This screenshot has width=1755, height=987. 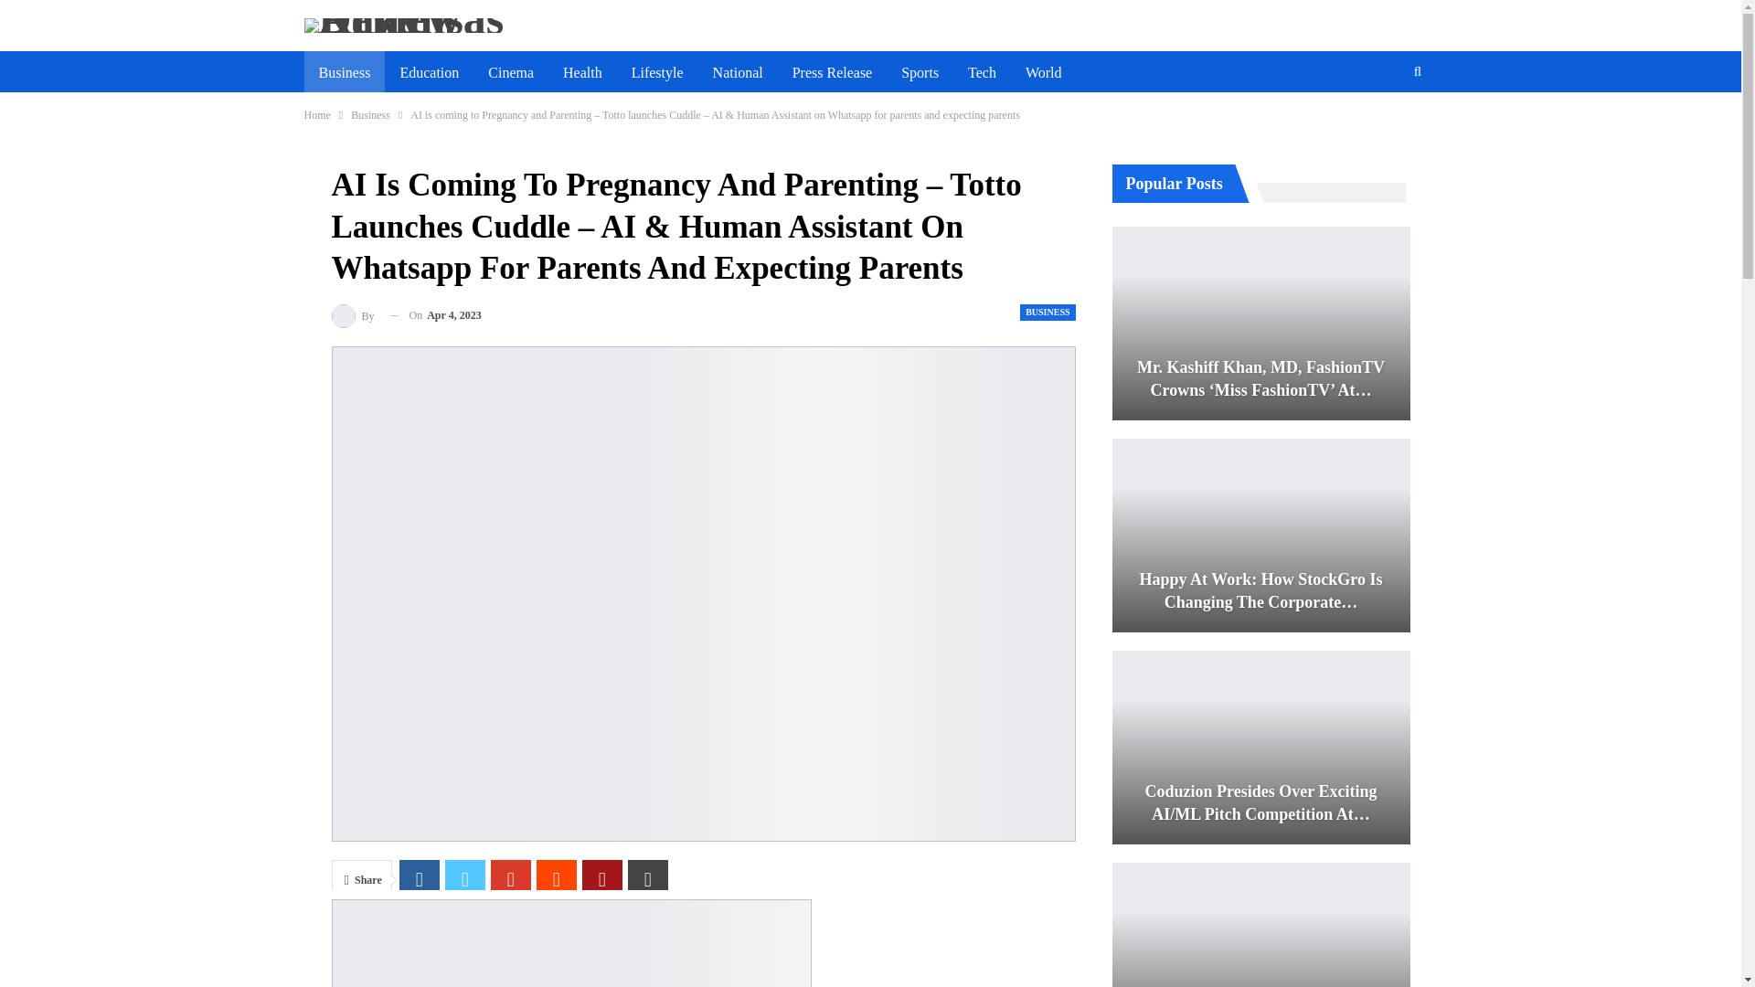 What do you see at coordinates (920, 73) in the screenshot?
I see `Sports` at bounding box center [920, 73].